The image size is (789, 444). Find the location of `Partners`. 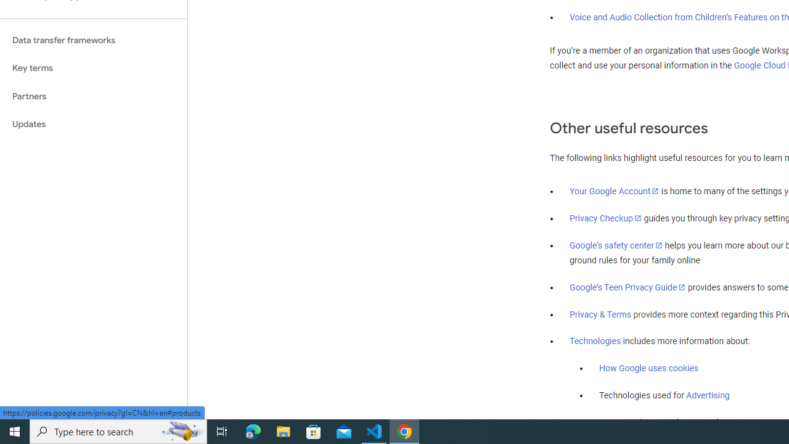

Partners is located at coordinates (94, 96).